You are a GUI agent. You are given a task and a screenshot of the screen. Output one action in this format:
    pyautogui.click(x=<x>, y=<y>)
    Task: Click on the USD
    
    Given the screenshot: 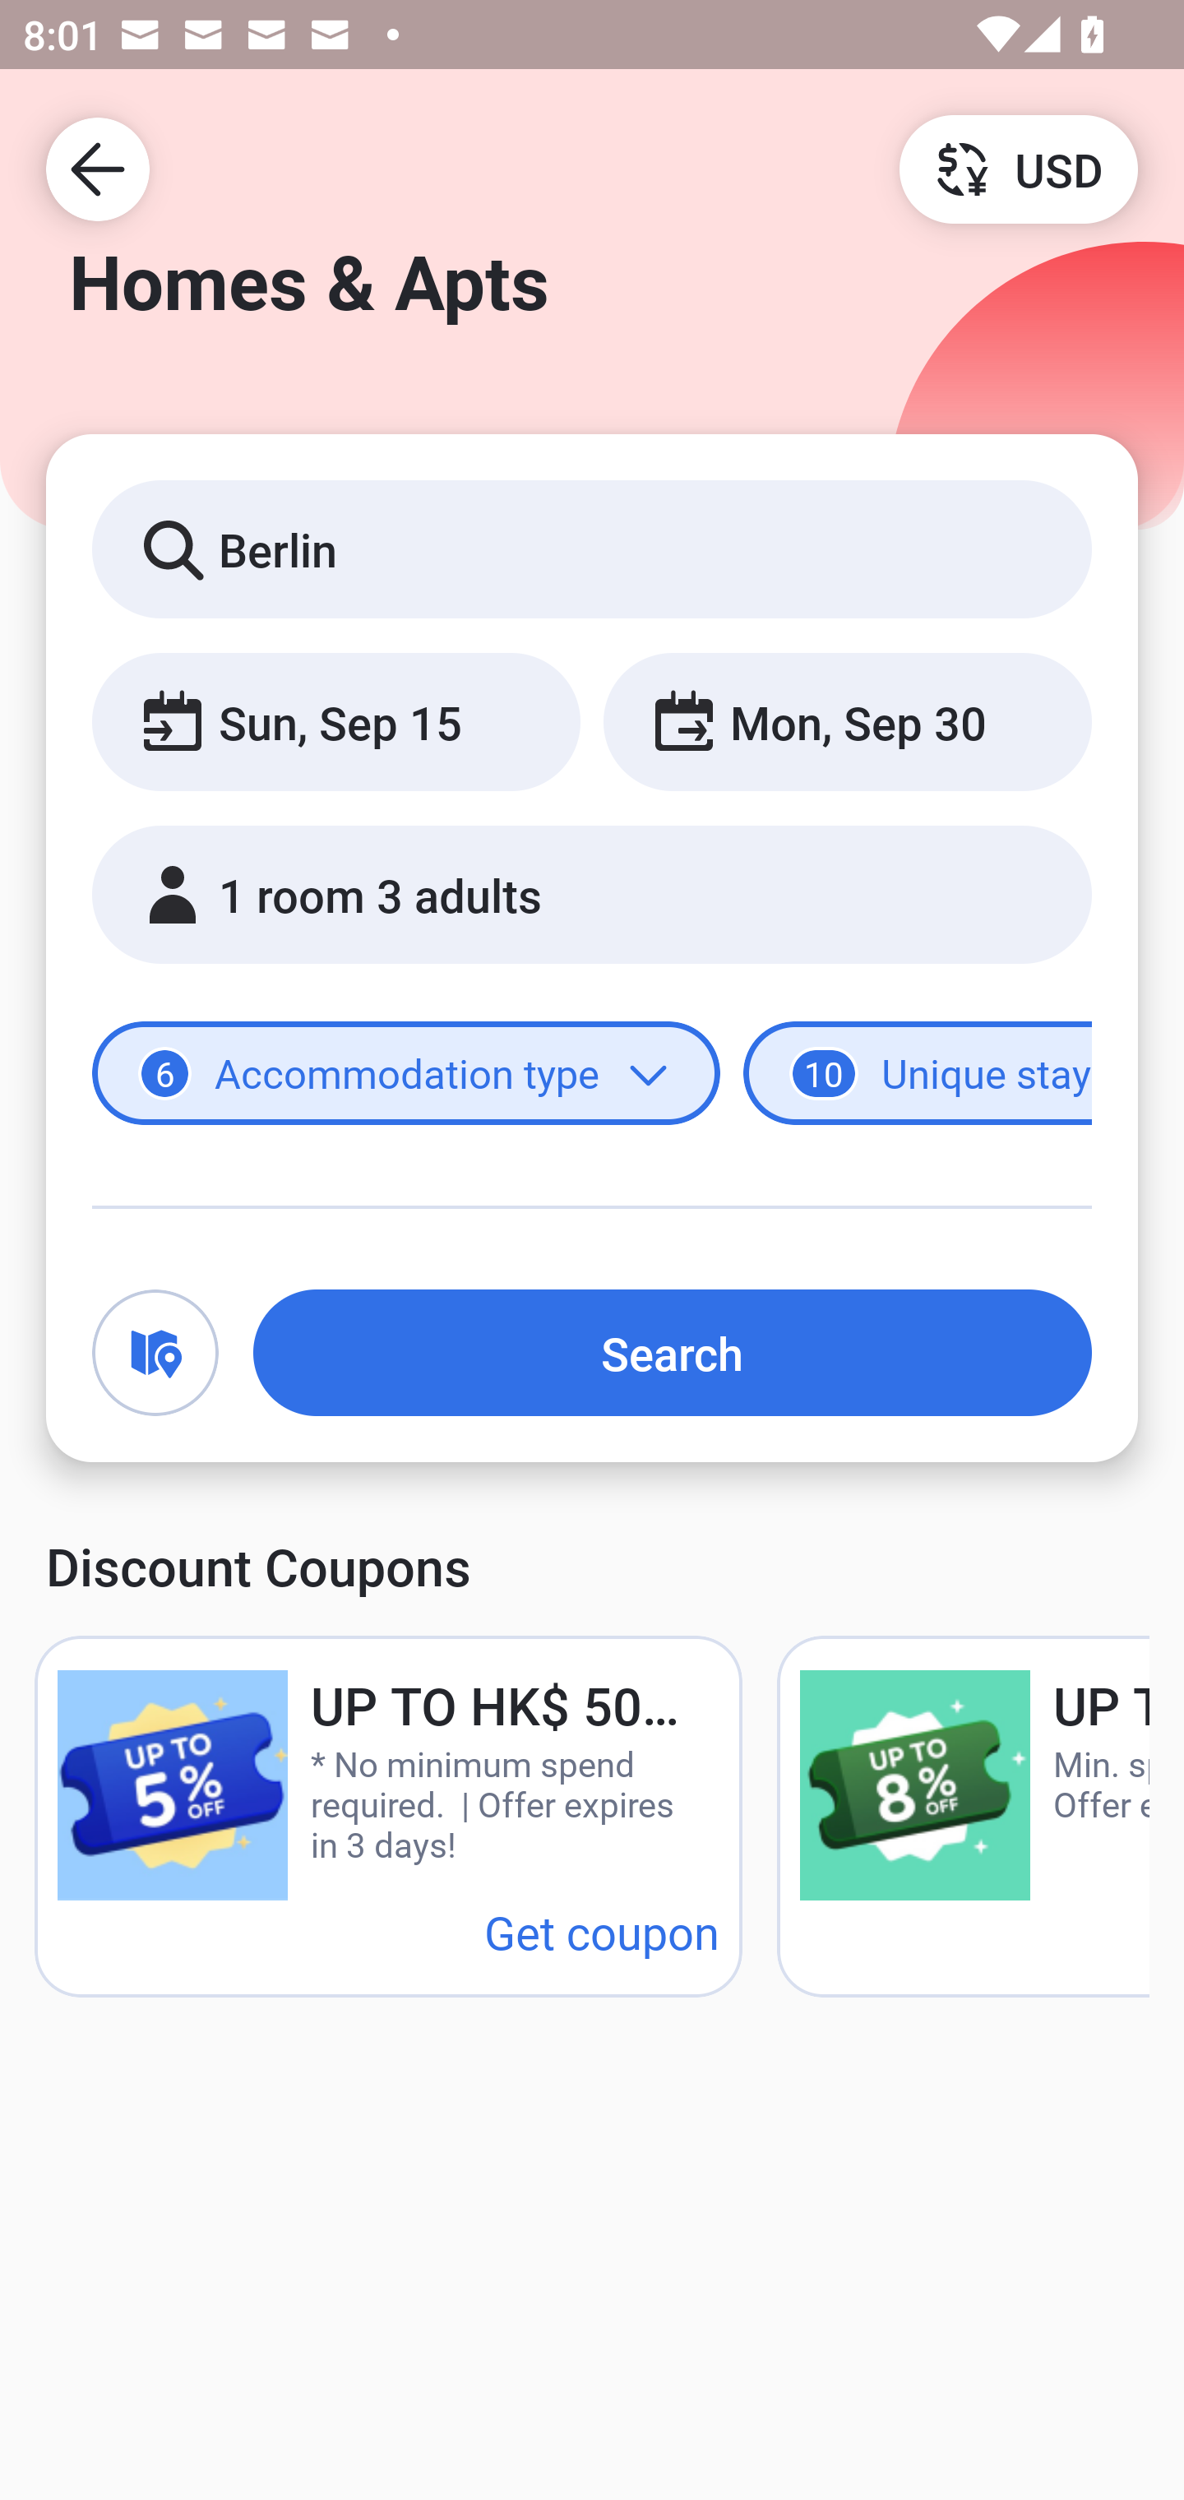 What is the action you would take?
    pyautogui.click(x=1018, y=168)
    